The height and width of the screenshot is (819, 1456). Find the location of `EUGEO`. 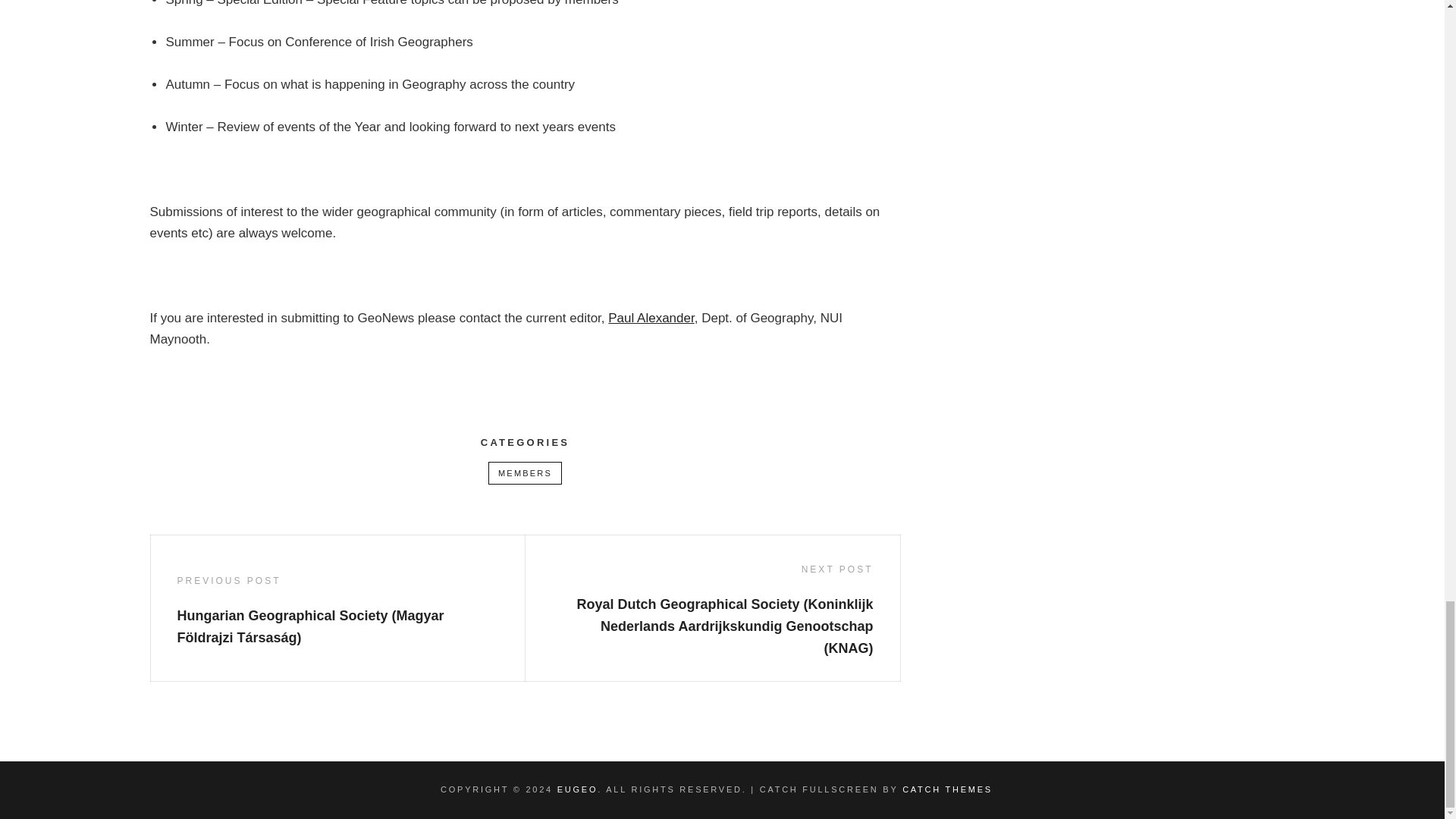

EUGEO is located at coordinates (577, 789).